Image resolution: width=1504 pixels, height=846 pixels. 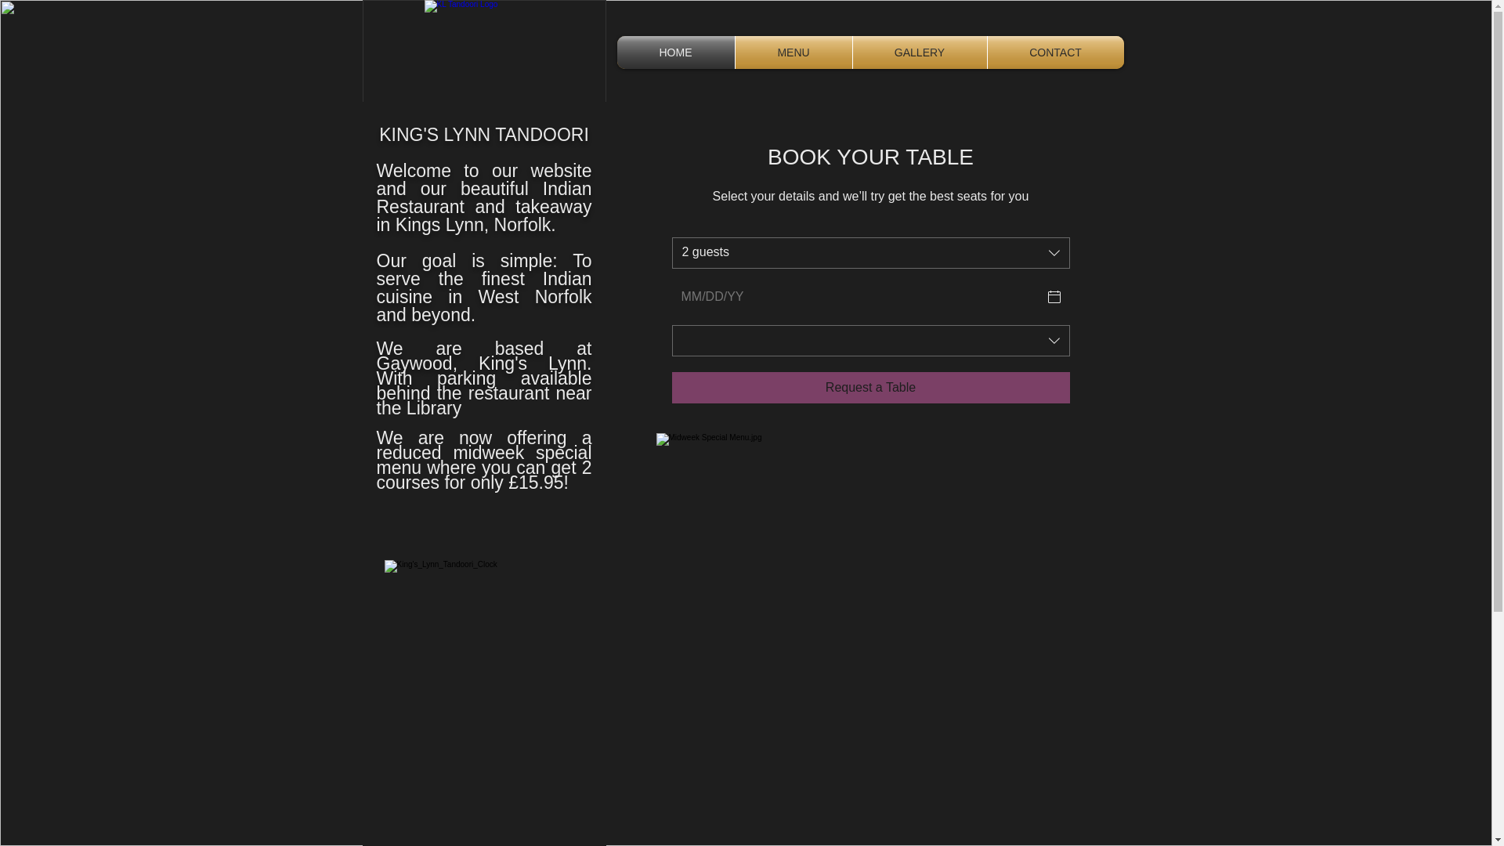 I want to click on 2 guests, so click(x=871, y=253).